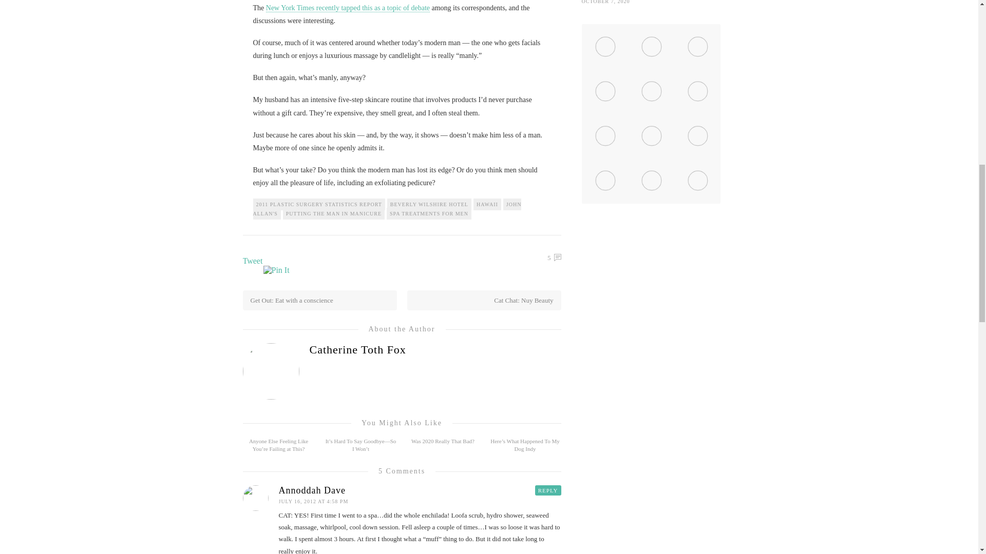 This screenshot has width=986, height=554. Describe the element at coordinates (428, 213) in the screenshot. I see `SPA TREATMENTS FOR MEN` at that location.